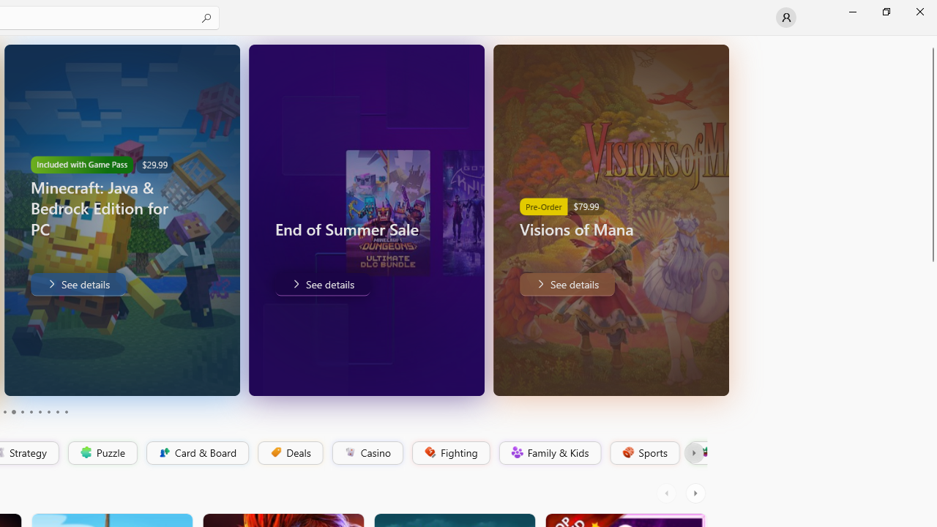  What do you see at coordinates (697, 453) in the screenshot?
I see `Platformer` at bounding box center [697, 453].